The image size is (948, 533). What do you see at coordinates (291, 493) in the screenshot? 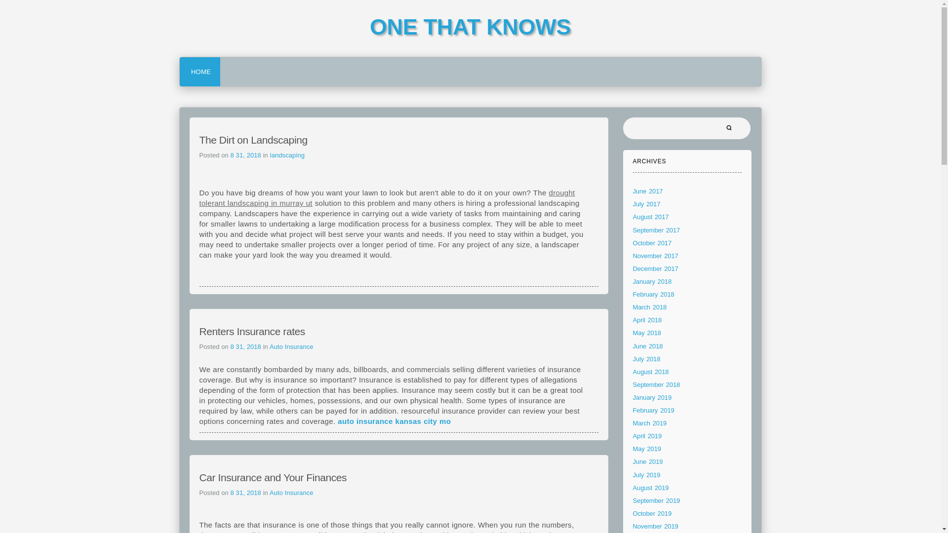
I see `Auto Insurance` at bounding box center [291, 493].